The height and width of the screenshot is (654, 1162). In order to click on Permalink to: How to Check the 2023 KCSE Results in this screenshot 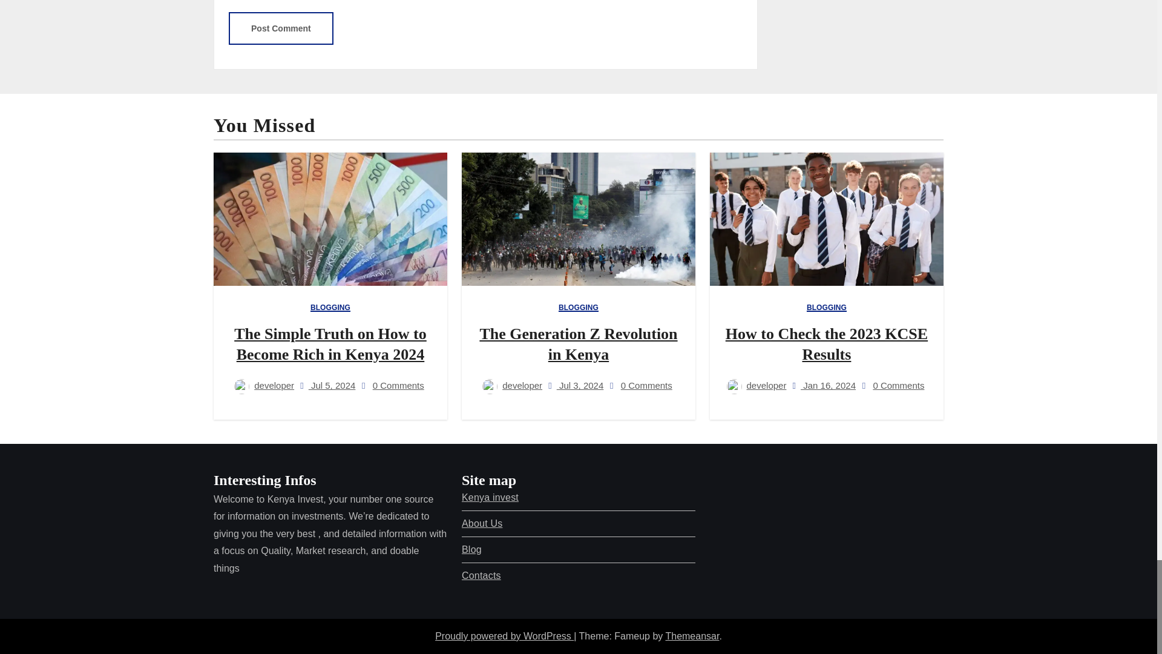, I will do `click(826, 344)`.